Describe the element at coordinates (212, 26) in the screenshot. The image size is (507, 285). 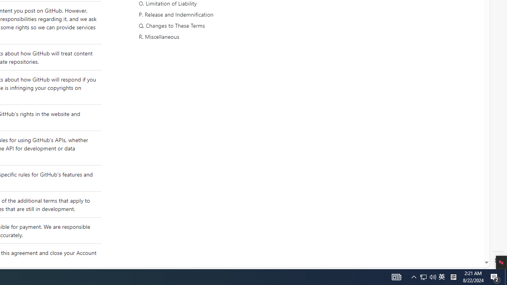
I see `Q. Changes to These Terms` at that location.